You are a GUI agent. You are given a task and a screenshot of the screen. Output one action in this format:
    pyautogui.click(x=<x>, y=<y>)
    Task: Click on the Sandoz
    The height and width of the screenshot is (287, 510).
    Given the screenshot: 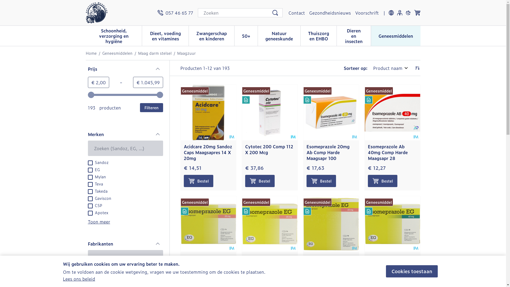 What is the action you would take?
    pyautogui.click(x=98, y=279)
    